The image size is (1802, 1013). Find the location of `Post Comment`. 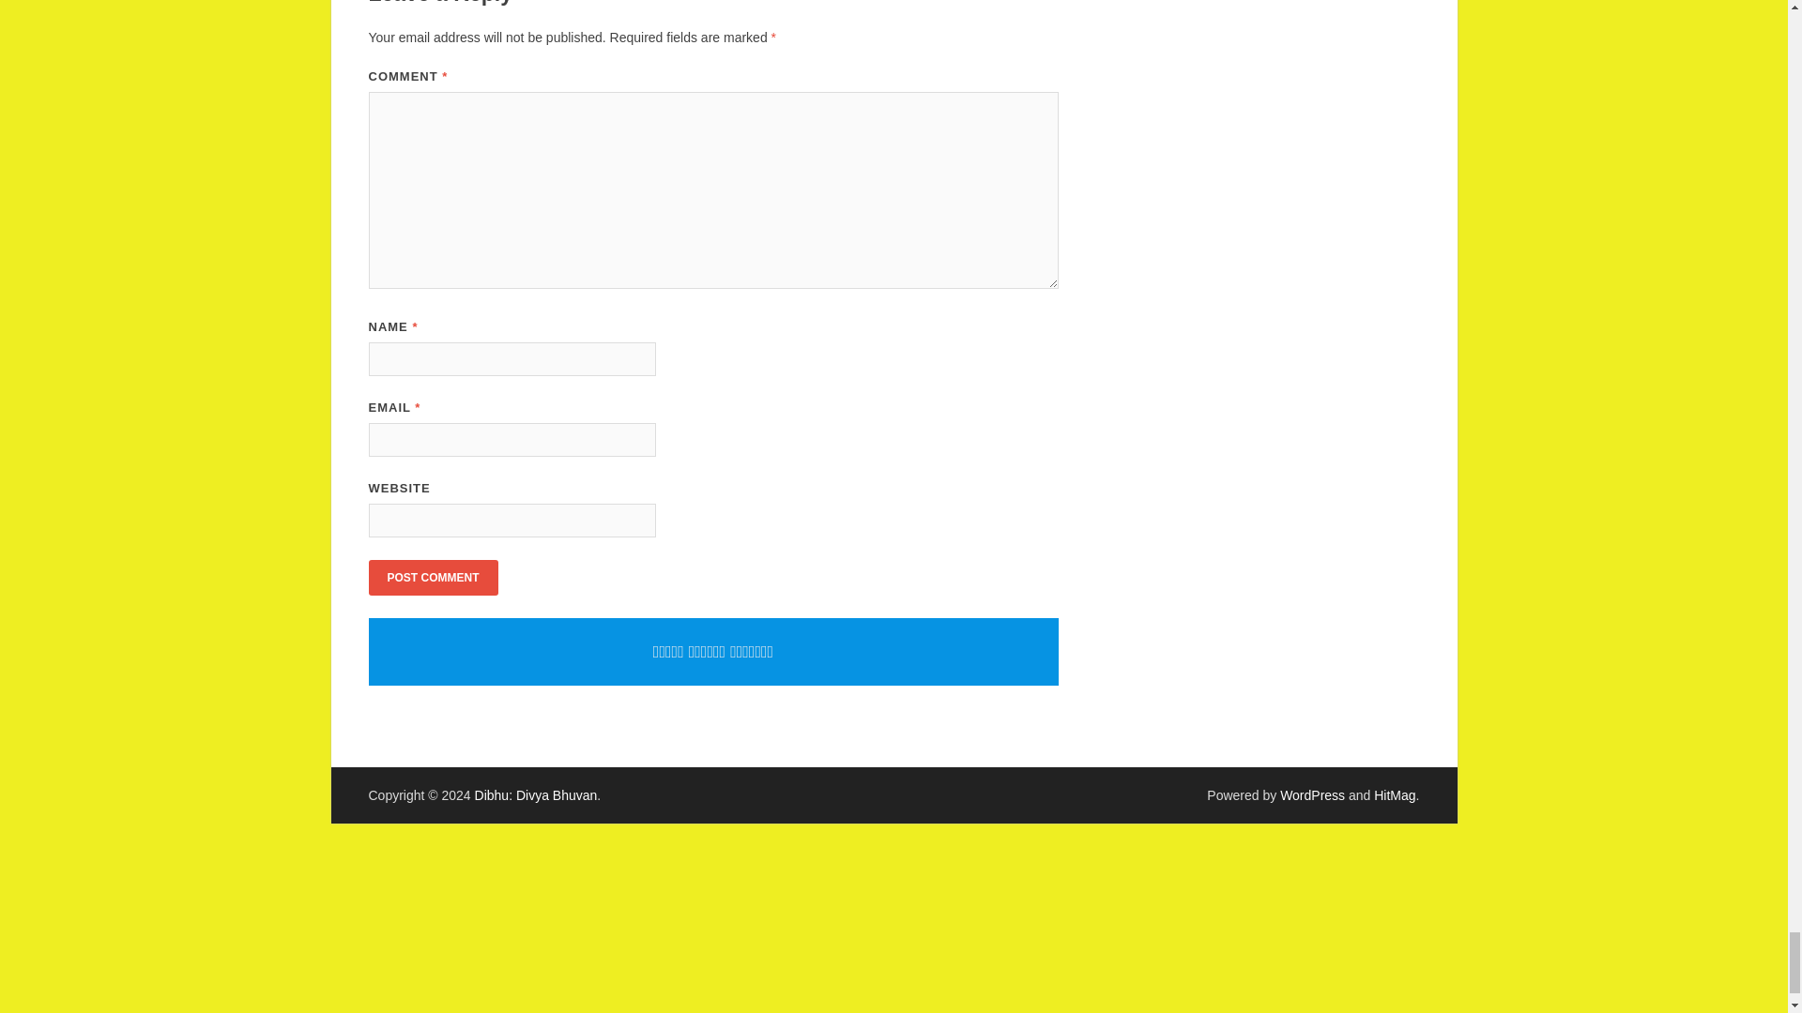

Post Comment is located at coordinates (432, 578).